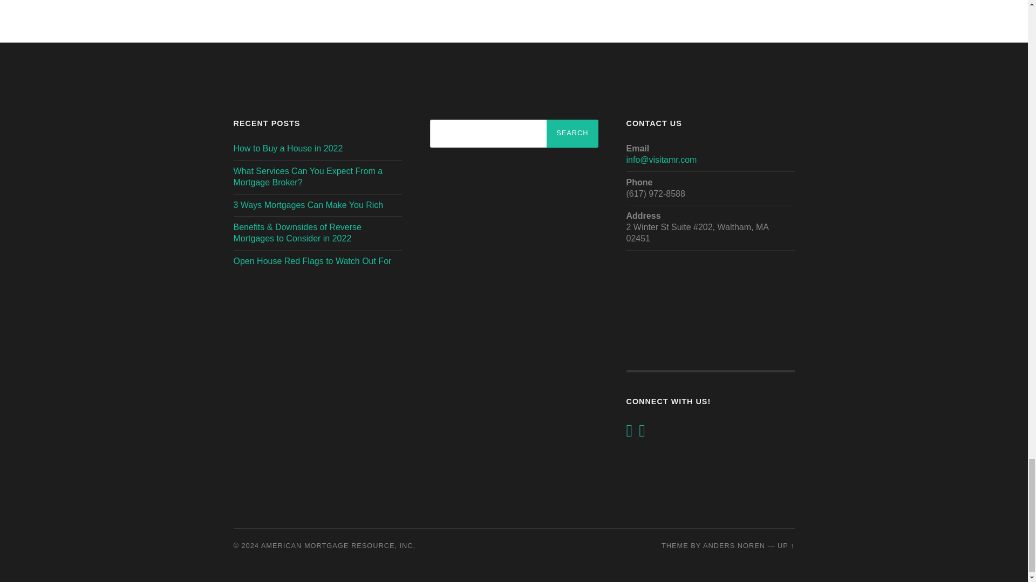 This screenshot has width=1036, height=582. I want to click on Search, so click(572, 134).